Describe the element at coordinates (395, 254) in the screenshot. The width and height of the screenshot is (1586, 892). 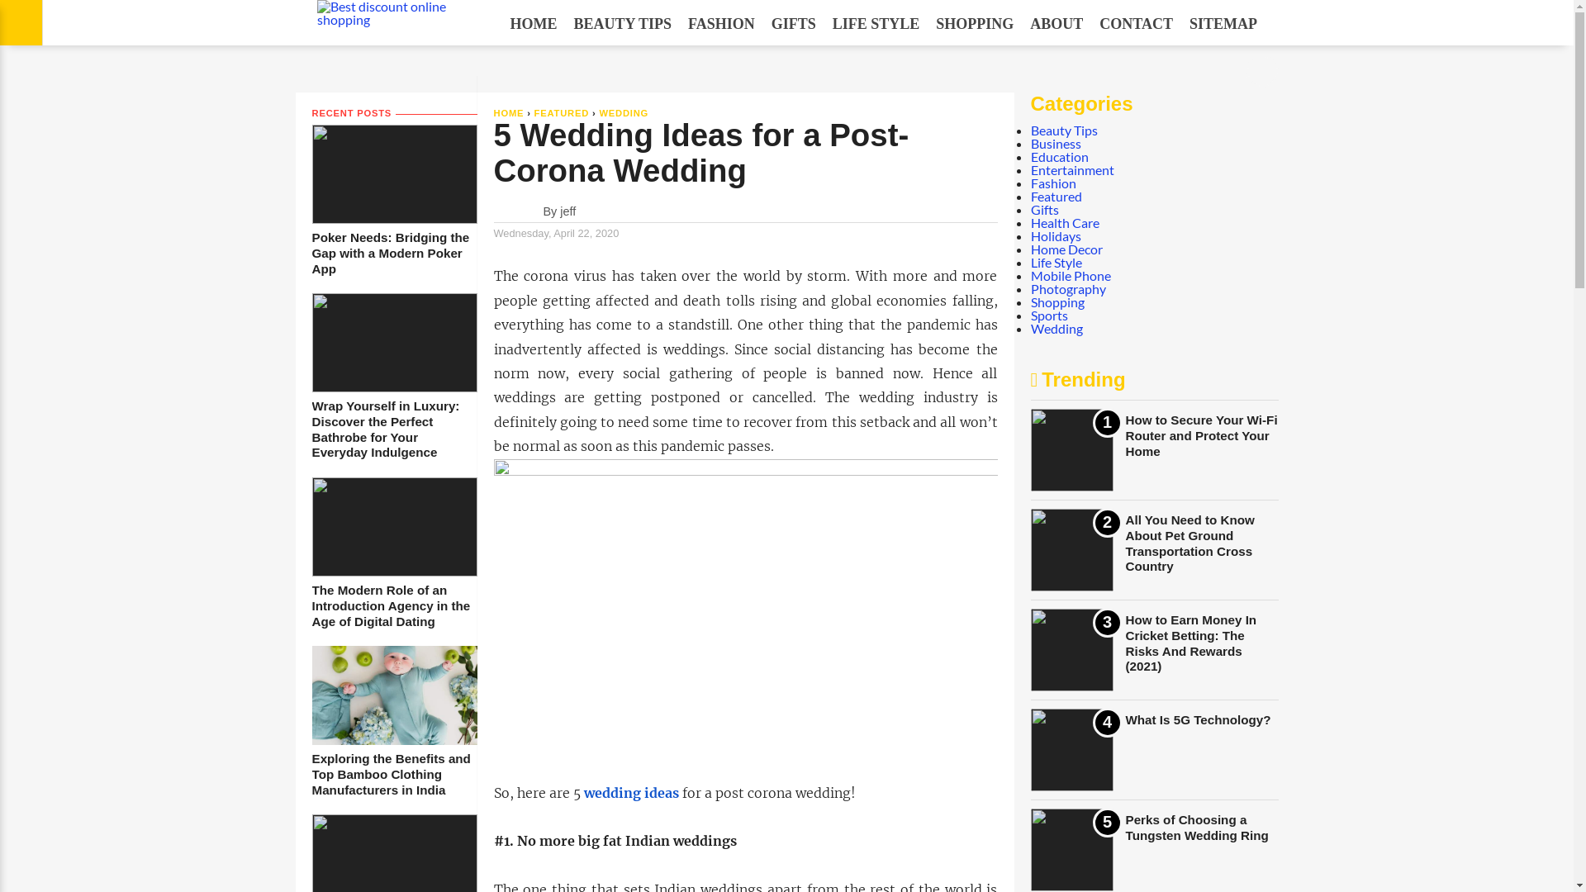
I see `Poker Needs: Bridging the Gap with a Modern Poker App` at that location.